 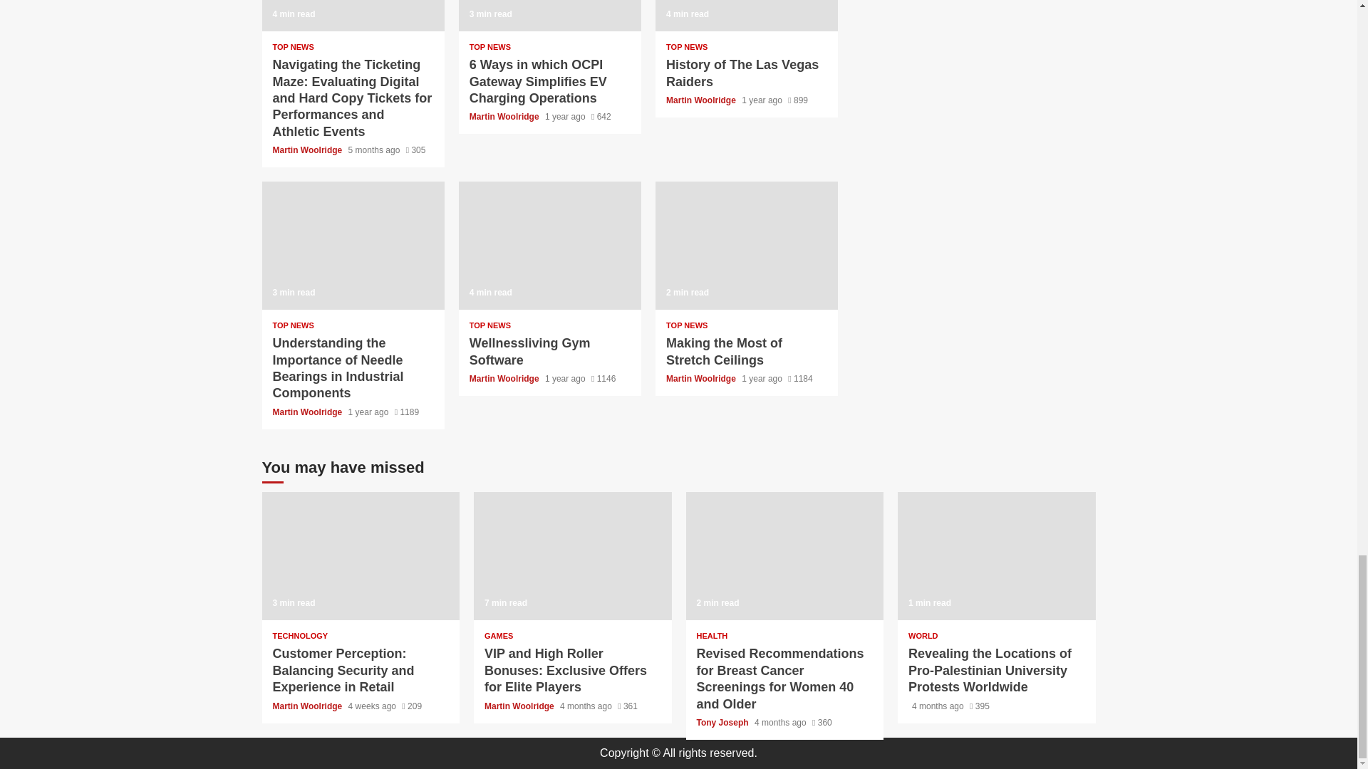 I want to click on History of The Las Vegas Raiders, so click(x=746, y=16).